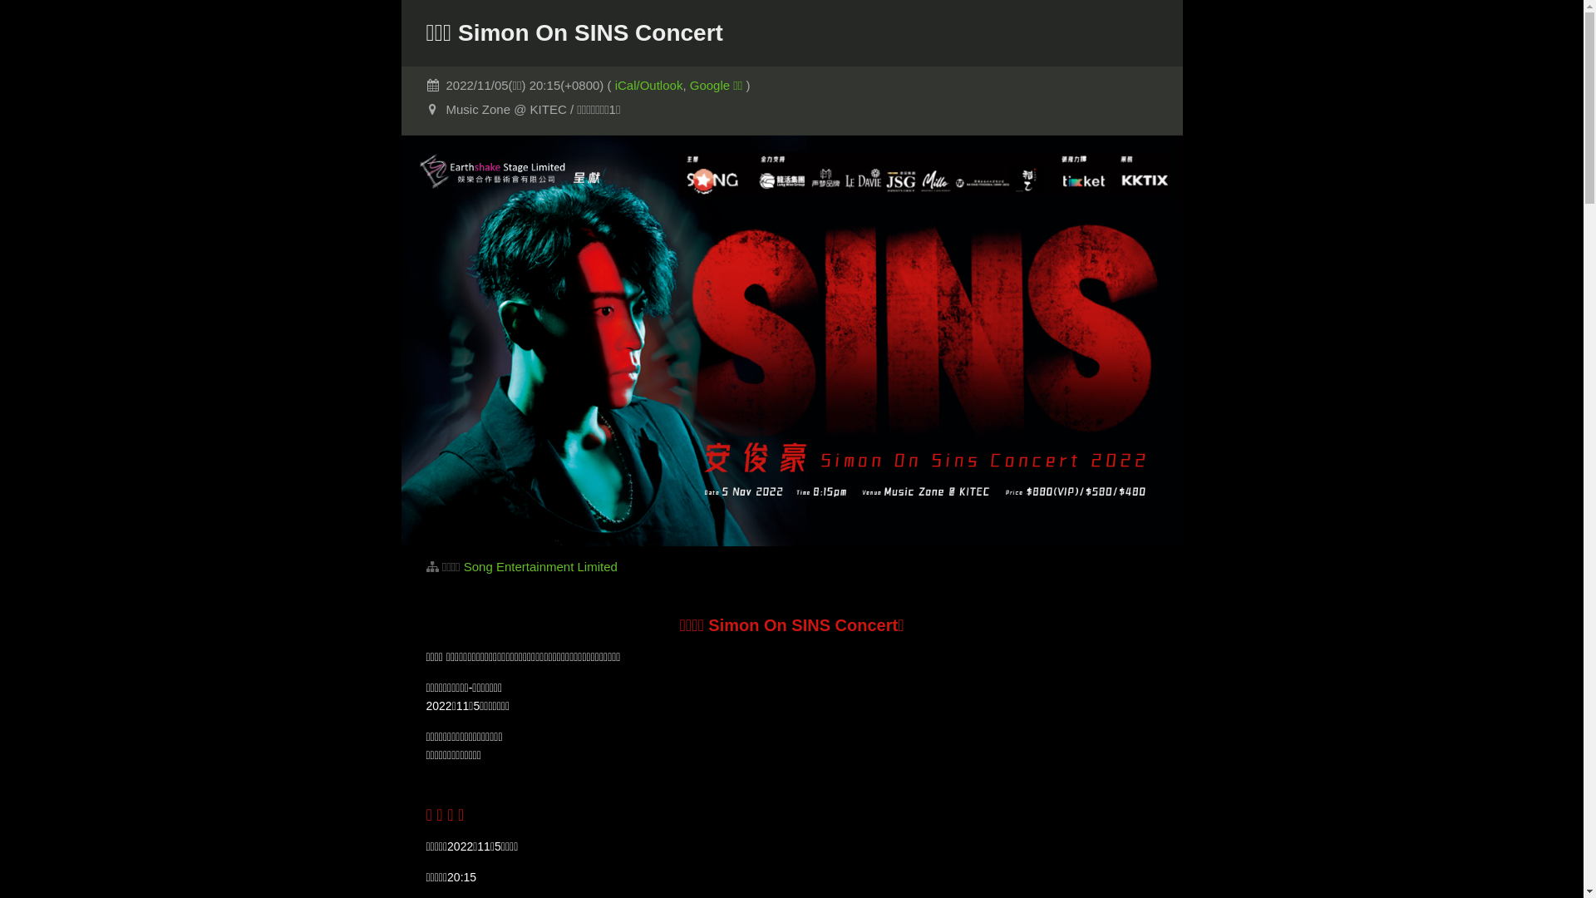 This screenshot has height=898, width=1596. I want to click on Song Entertainment Limited, so click(540, 565).